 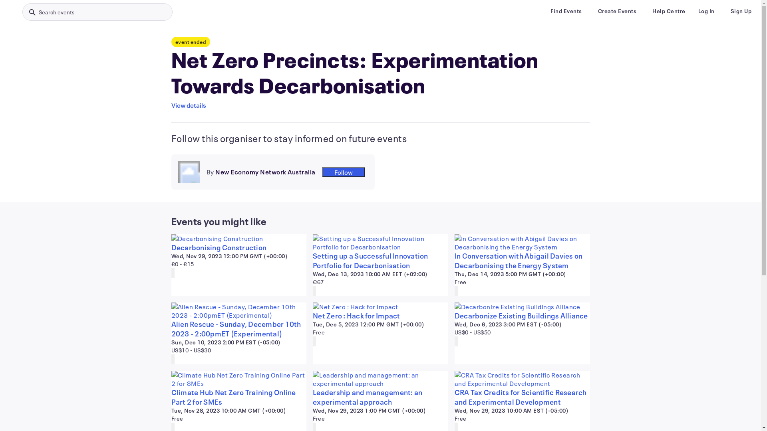 I want to click on Decarbonising Construction, so click(x=239, y=247).